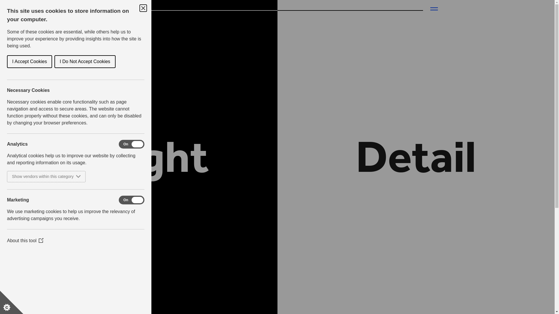 This screenshot has height=314, width=559. Describe the element at coordinates (46, 177) in the screenshot. I see `Show vendors within this category` at that location.